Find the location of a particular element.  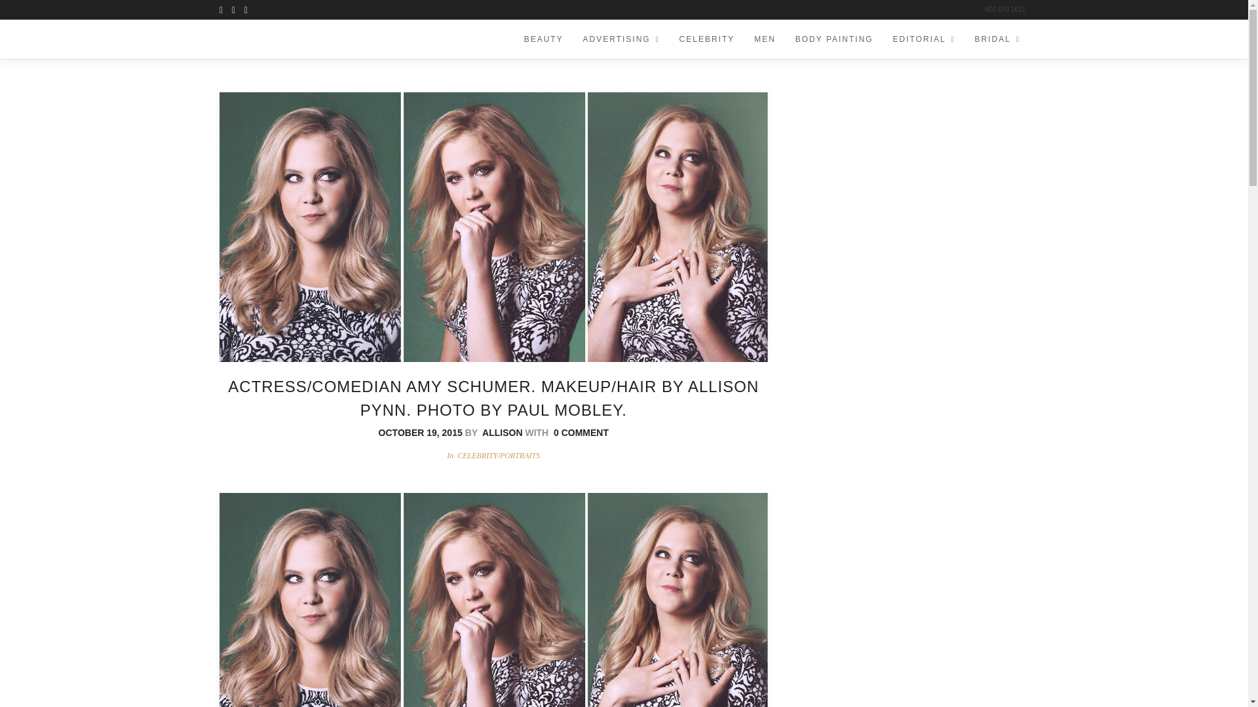

HOME is located at coordinates (259, 9).